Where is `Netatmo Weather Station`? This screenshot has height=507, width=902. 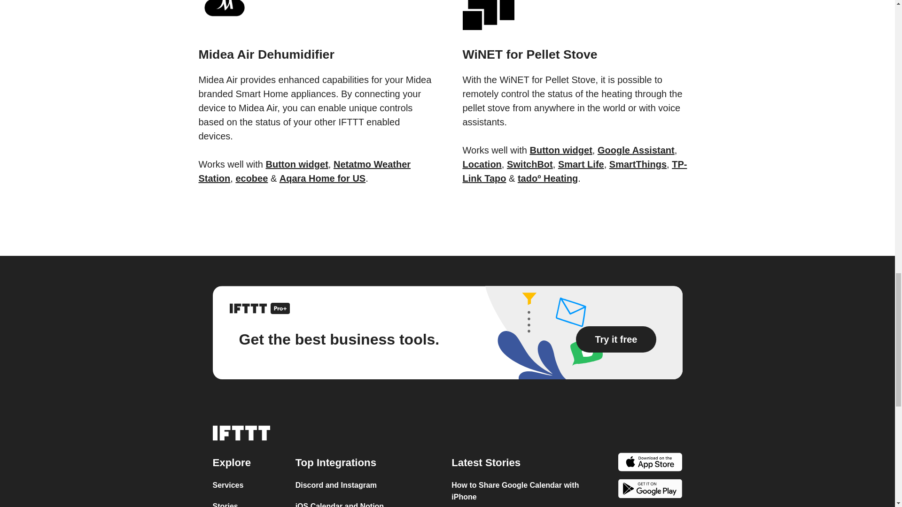 Netatmo Weather Station is located at coordinates (304, 171).